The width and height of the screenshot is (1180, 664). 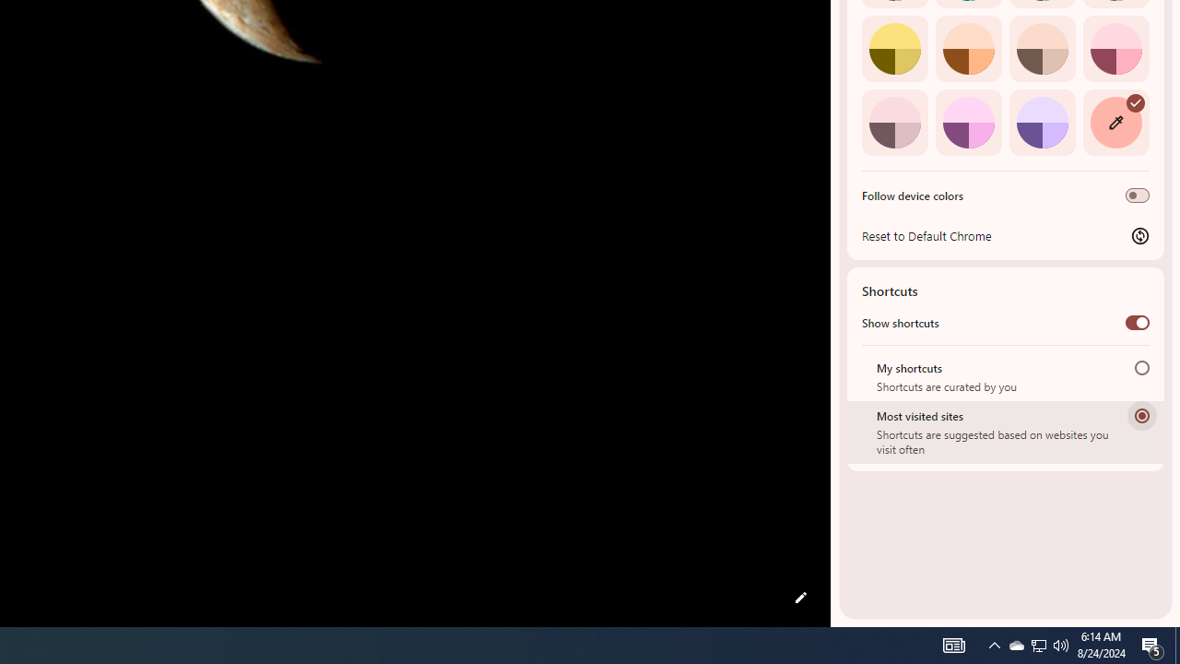 What do you see at coordinates (1006, 235) in the screenshot?
I see `Reset to Default Chrome` at bounding box center [1006, 235].